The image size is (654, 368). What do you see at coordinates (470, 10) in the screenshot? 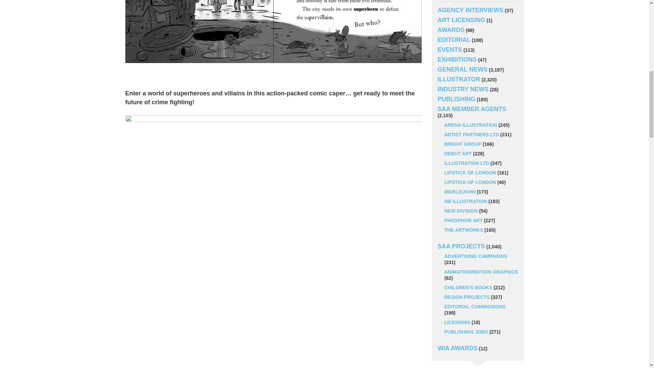
I see `AGENCY INTERVIEWS` at bounding box center [470, 10].